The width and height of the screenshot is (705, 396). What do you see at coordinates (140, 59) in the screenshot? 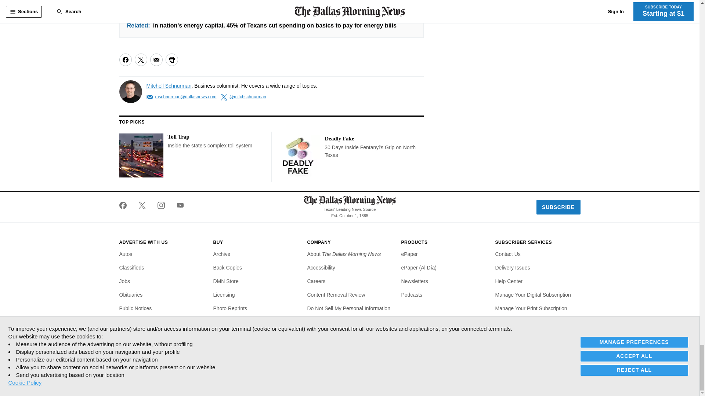
I see `Share on Twitter` at bounding box center [140, 59].